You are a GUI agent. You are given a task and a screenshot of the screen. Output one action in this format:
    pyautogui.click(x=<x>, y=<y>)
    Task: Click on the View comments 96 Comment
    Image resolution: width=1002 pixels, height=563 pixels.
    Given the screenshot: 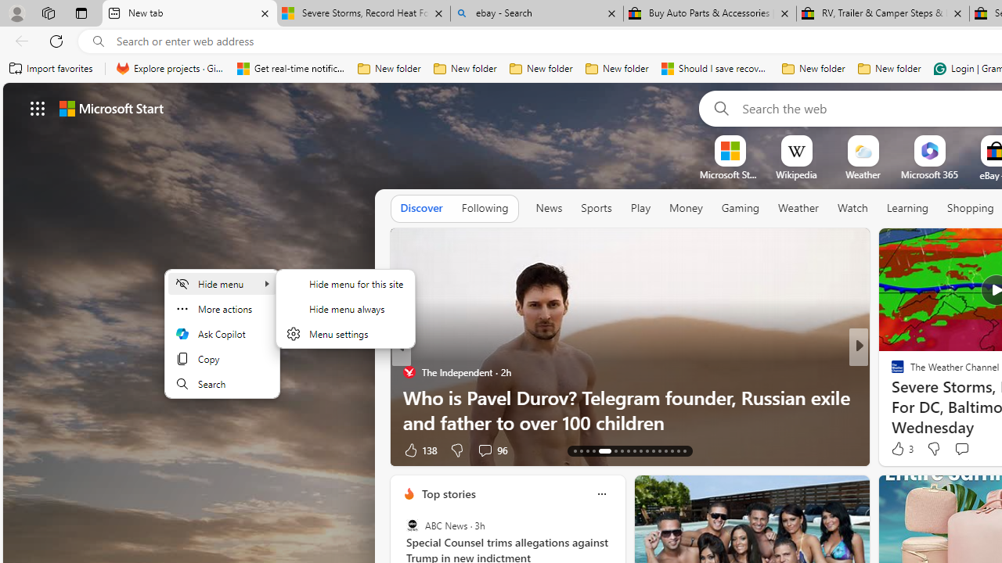 What is the action you would take?
    pyautogui.click(x=485, y=450)
    